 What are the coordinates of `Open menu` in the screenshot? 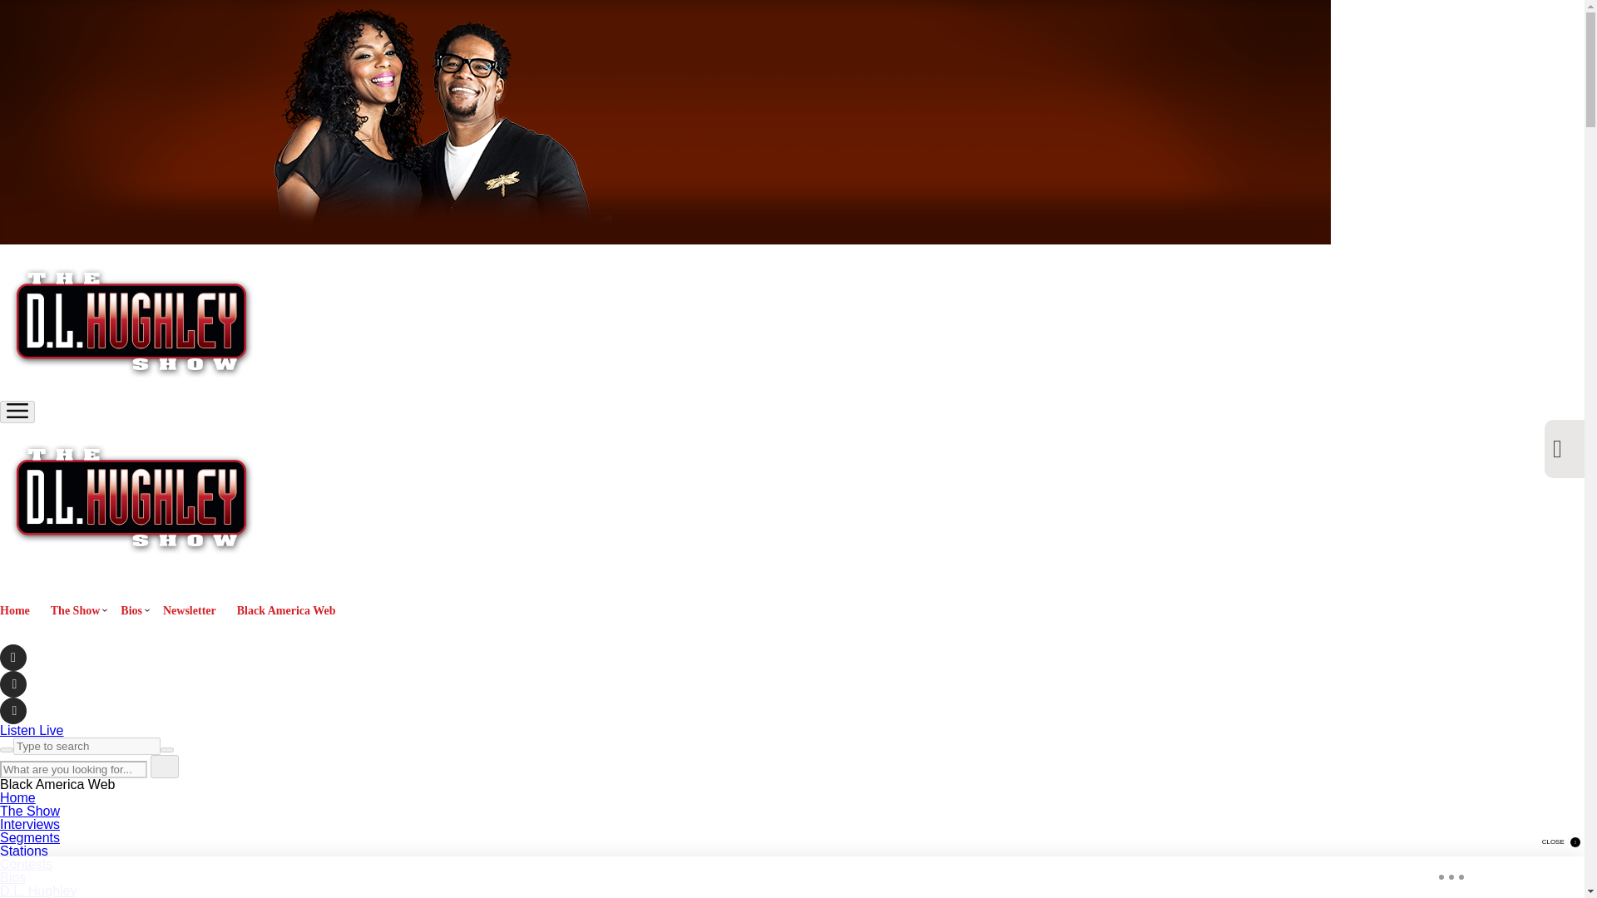 It's located at (17, 411).